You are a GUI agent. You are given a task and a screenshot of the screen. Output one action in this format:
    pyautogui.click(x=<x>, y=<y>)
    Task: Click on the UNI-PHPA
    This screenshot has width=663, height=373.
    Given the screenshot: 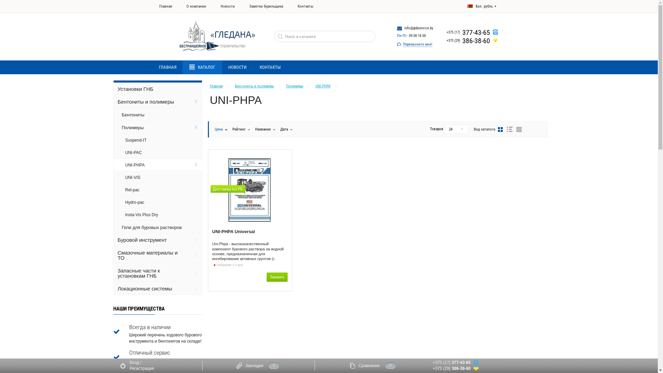 What is the action you would take?
    pyautogui.click(x=323, y=86)
    